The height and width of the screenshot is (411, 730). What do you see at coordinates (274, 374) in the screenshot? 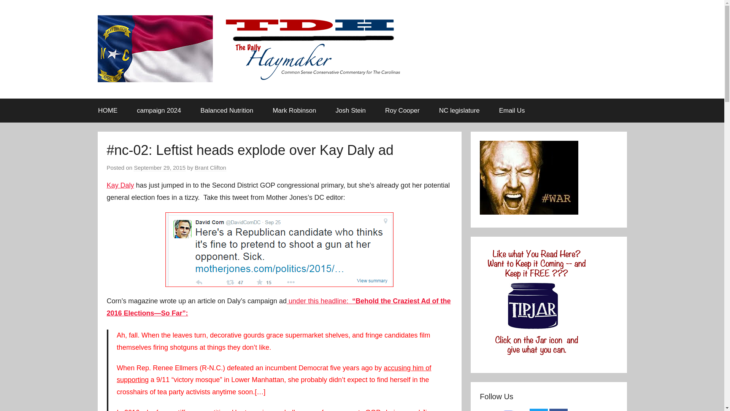
I see `accusing him of supporting` at bounding box center [274, 374].